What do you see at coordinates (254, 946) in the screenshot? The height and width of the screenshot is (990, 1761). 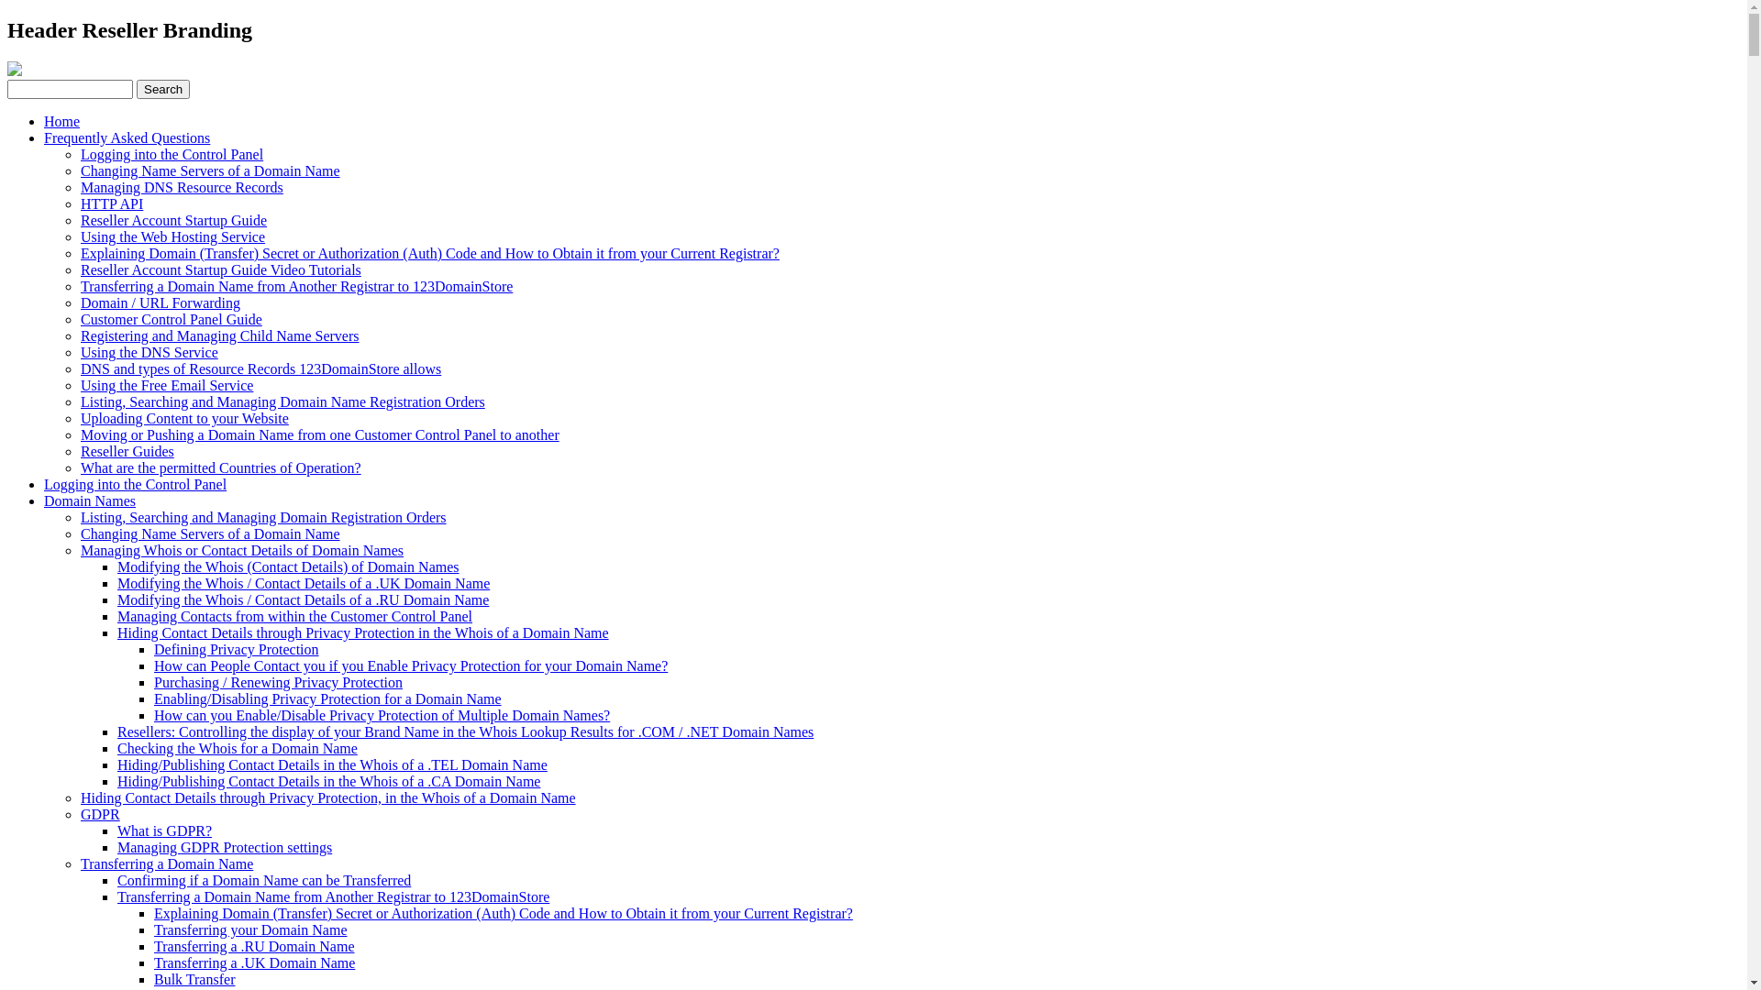 I see `Transferring a .RU Domain Name` at bounding box center [254, 946].